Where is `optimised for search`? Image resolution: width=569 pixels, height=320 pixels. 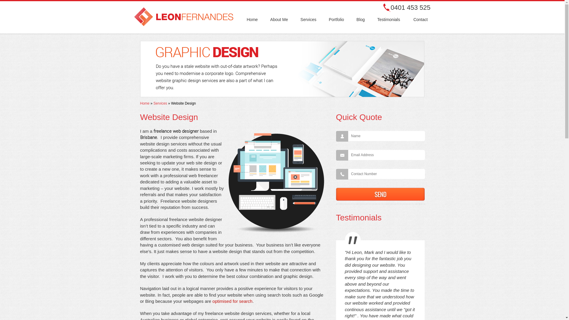 optimised for search is located at coordinates (232, 301).